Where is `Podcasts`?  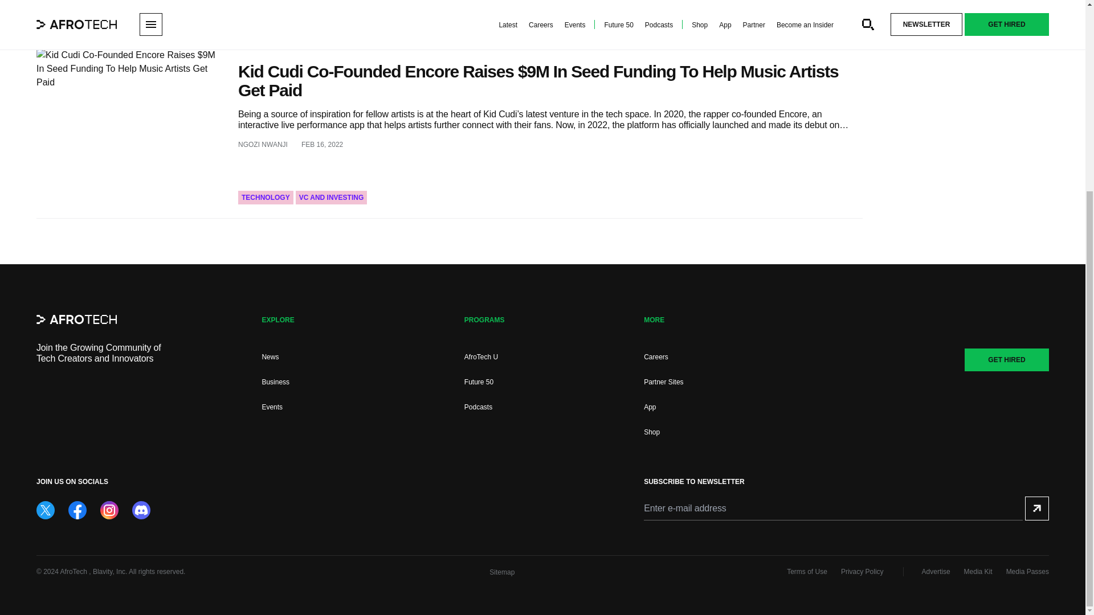 Podcasts is located at coordinates (478, 407).